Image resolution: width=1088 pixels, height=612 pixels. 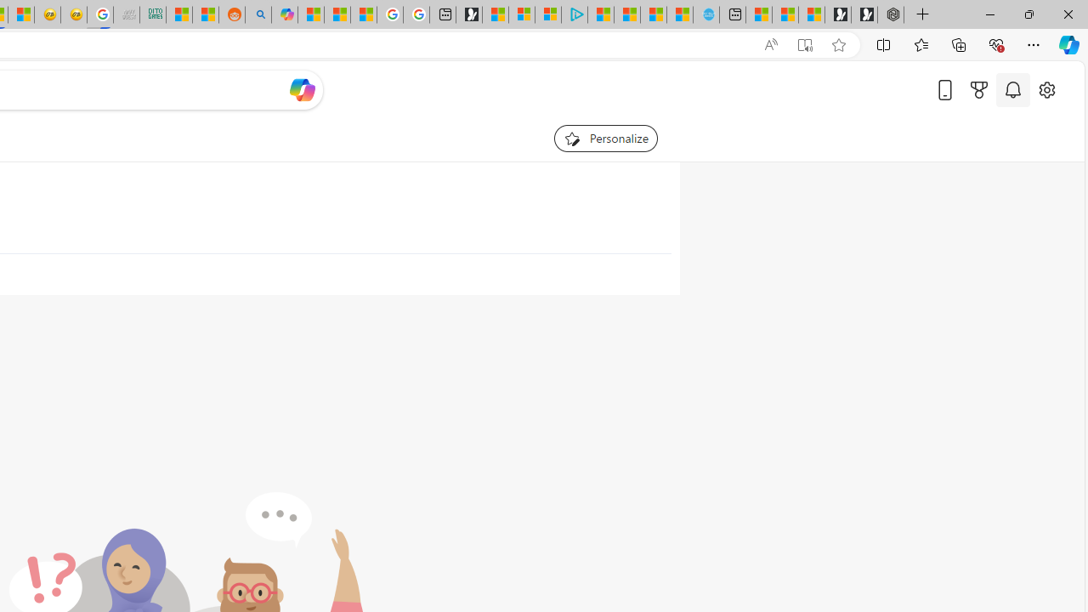 What do you see at coordinates (705, 15) in the screenshot?
I see `Home | Sky Blue Bikes - Sky Blue Bikes` at bounding box center [705, 15].